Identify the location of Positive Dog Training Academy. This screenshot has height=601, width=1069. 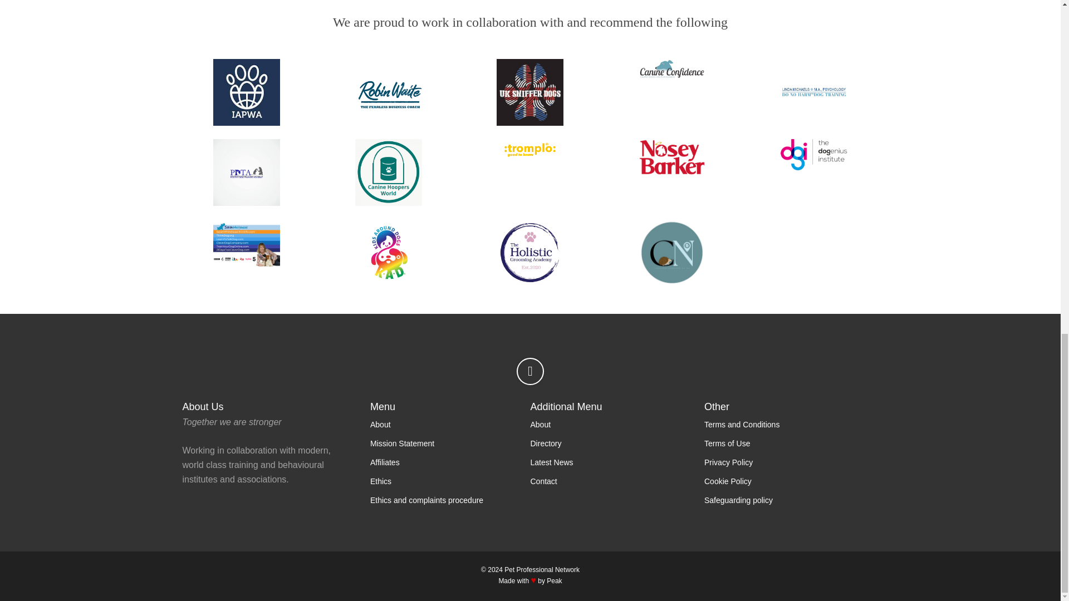
(247, 173).